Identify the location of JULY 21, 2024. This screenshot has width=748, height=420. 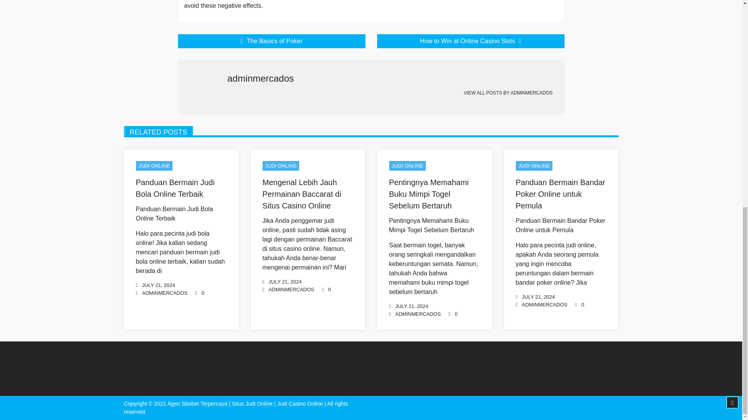
(158, 285).